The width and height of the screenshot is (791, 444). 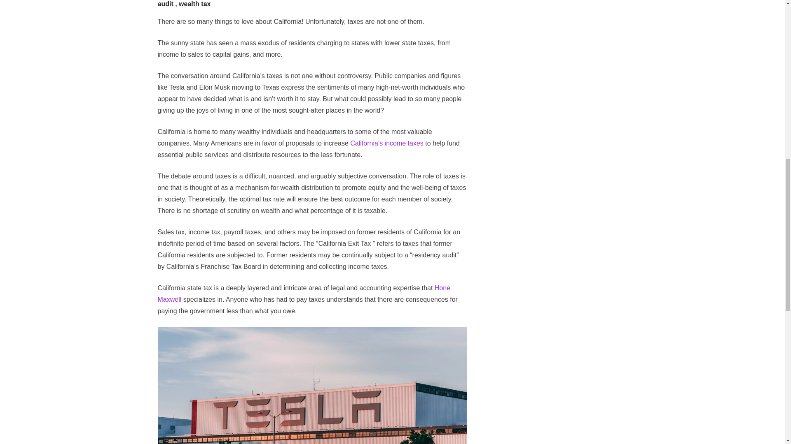 What do you see at coordinates (311, 4) in the screenshot?
I see `residency audit` at bounding box center [311, 4].